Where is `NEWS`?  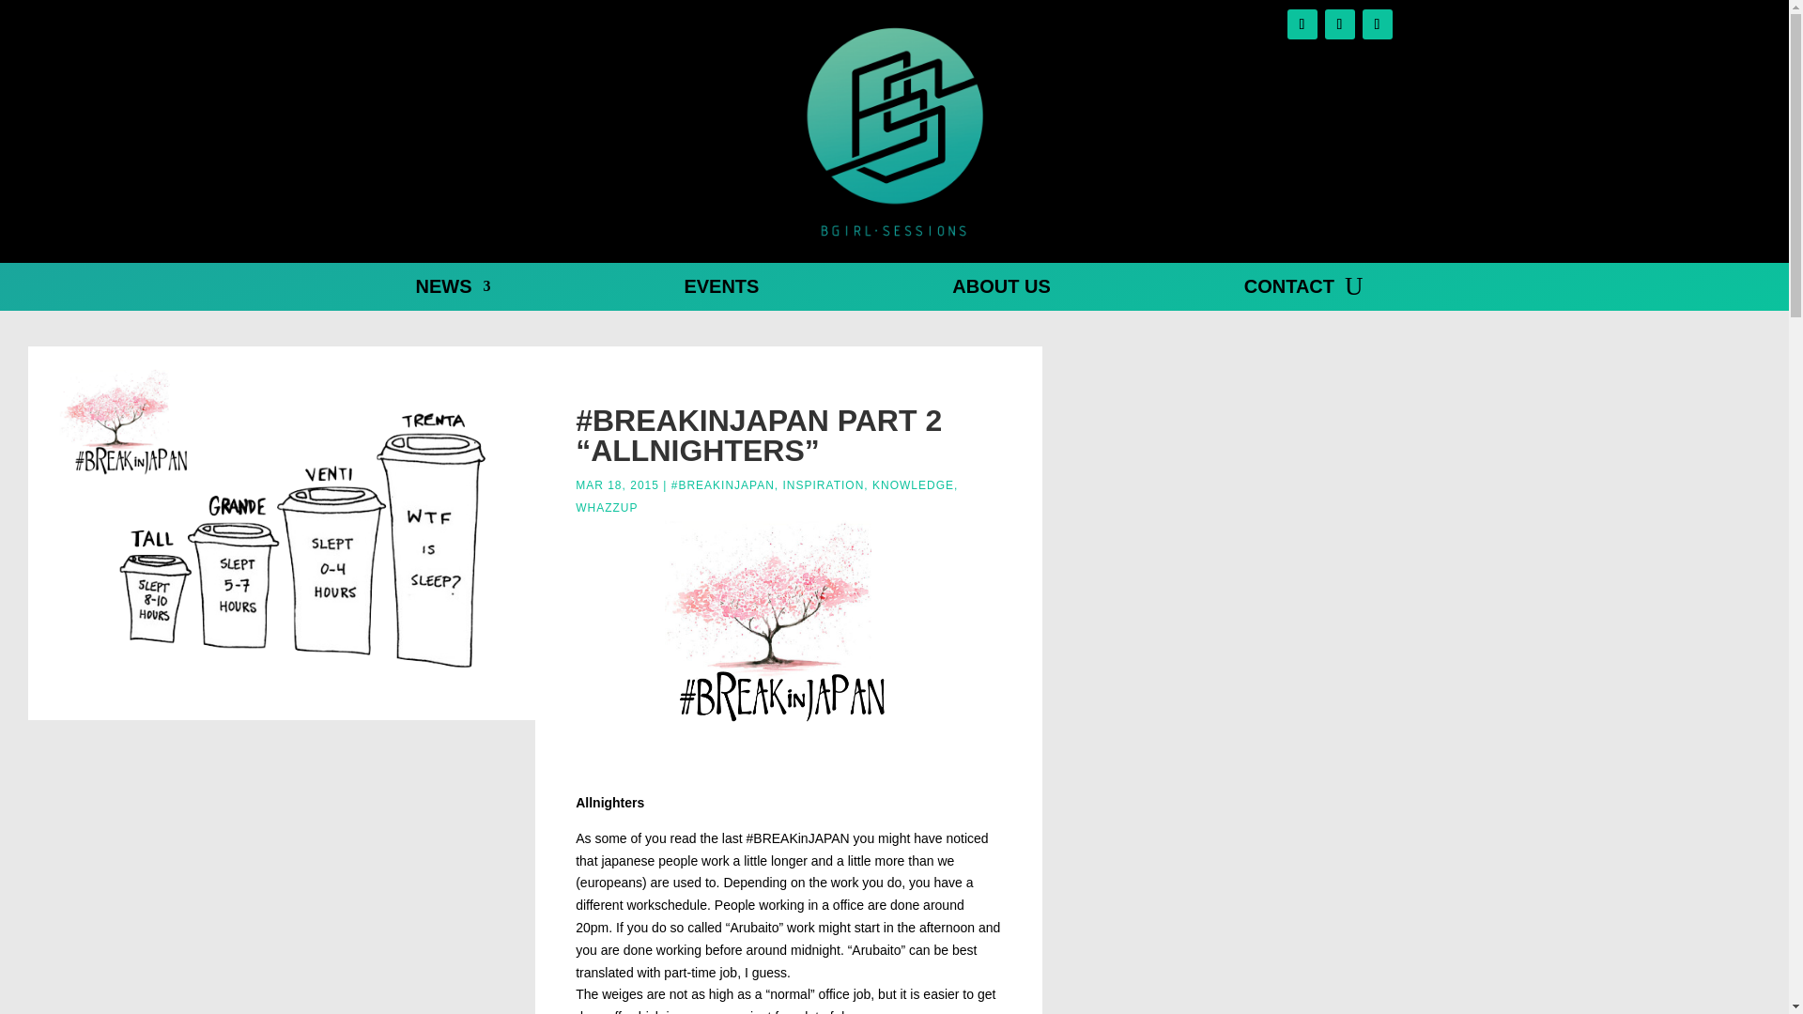 NEWS is located at coordinates (453, 290).